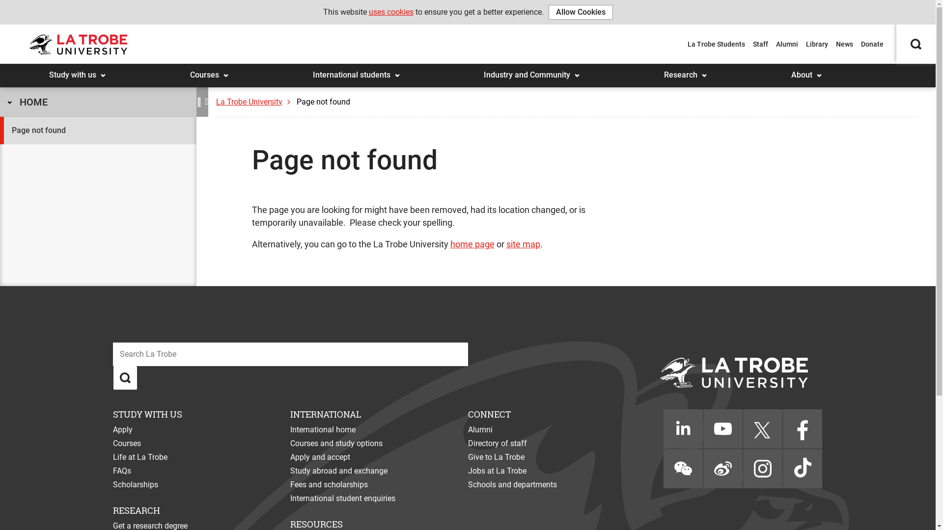  Describe the element at coordinates (323, 430) in the screenshot. I see `International home` at that location.